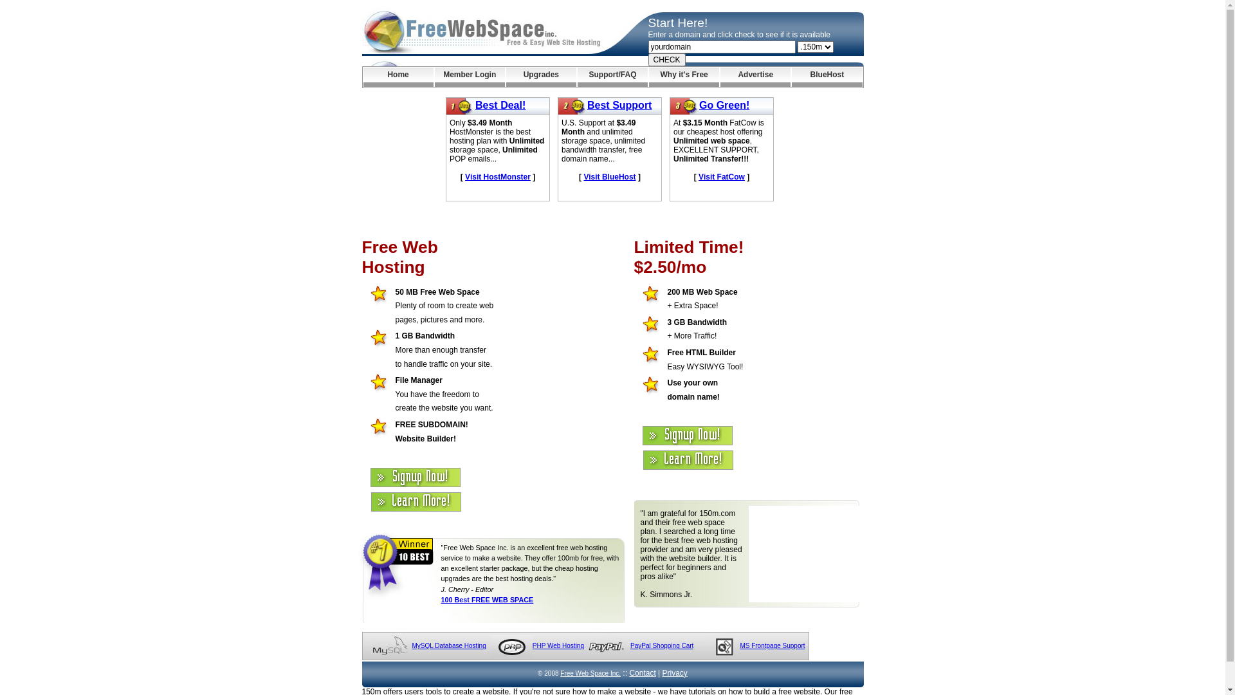  Describe the element at coordinates (755, 77) in the screenshot. I see `Advertise` at that location.